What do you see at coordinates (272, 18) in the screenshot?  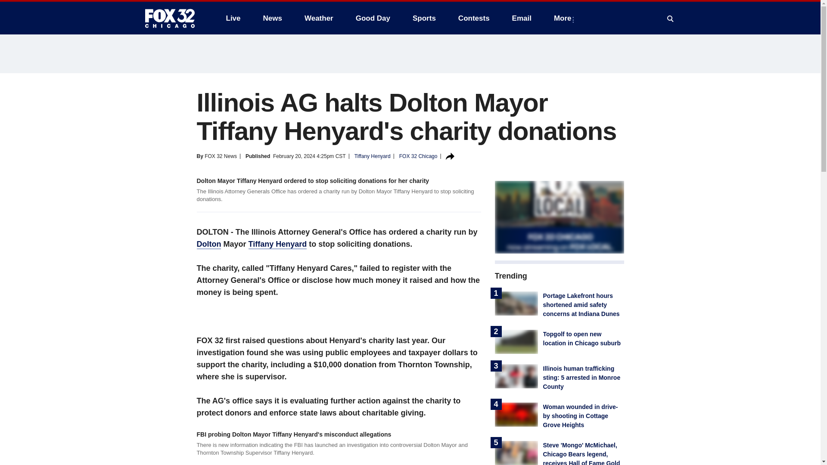 I see `News` at bounding box center [272, 18].